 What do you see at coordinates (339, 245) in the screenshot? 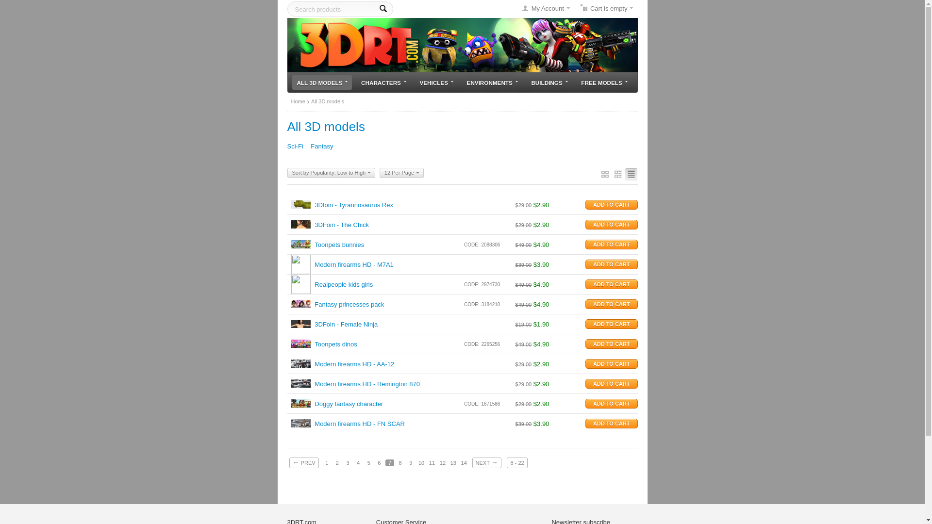
I see `Toonpets bunnies` at bounding box center [339, 245].